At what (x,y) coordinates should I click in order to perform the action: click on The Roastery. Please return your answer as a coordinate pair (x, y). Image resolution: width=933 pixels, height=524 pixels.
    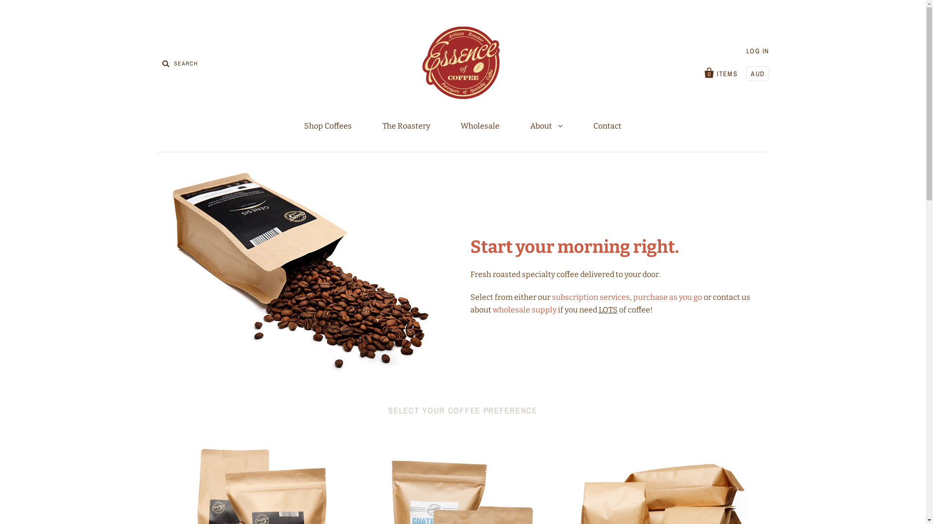
    Looking at the image, I should click on (406, 126).